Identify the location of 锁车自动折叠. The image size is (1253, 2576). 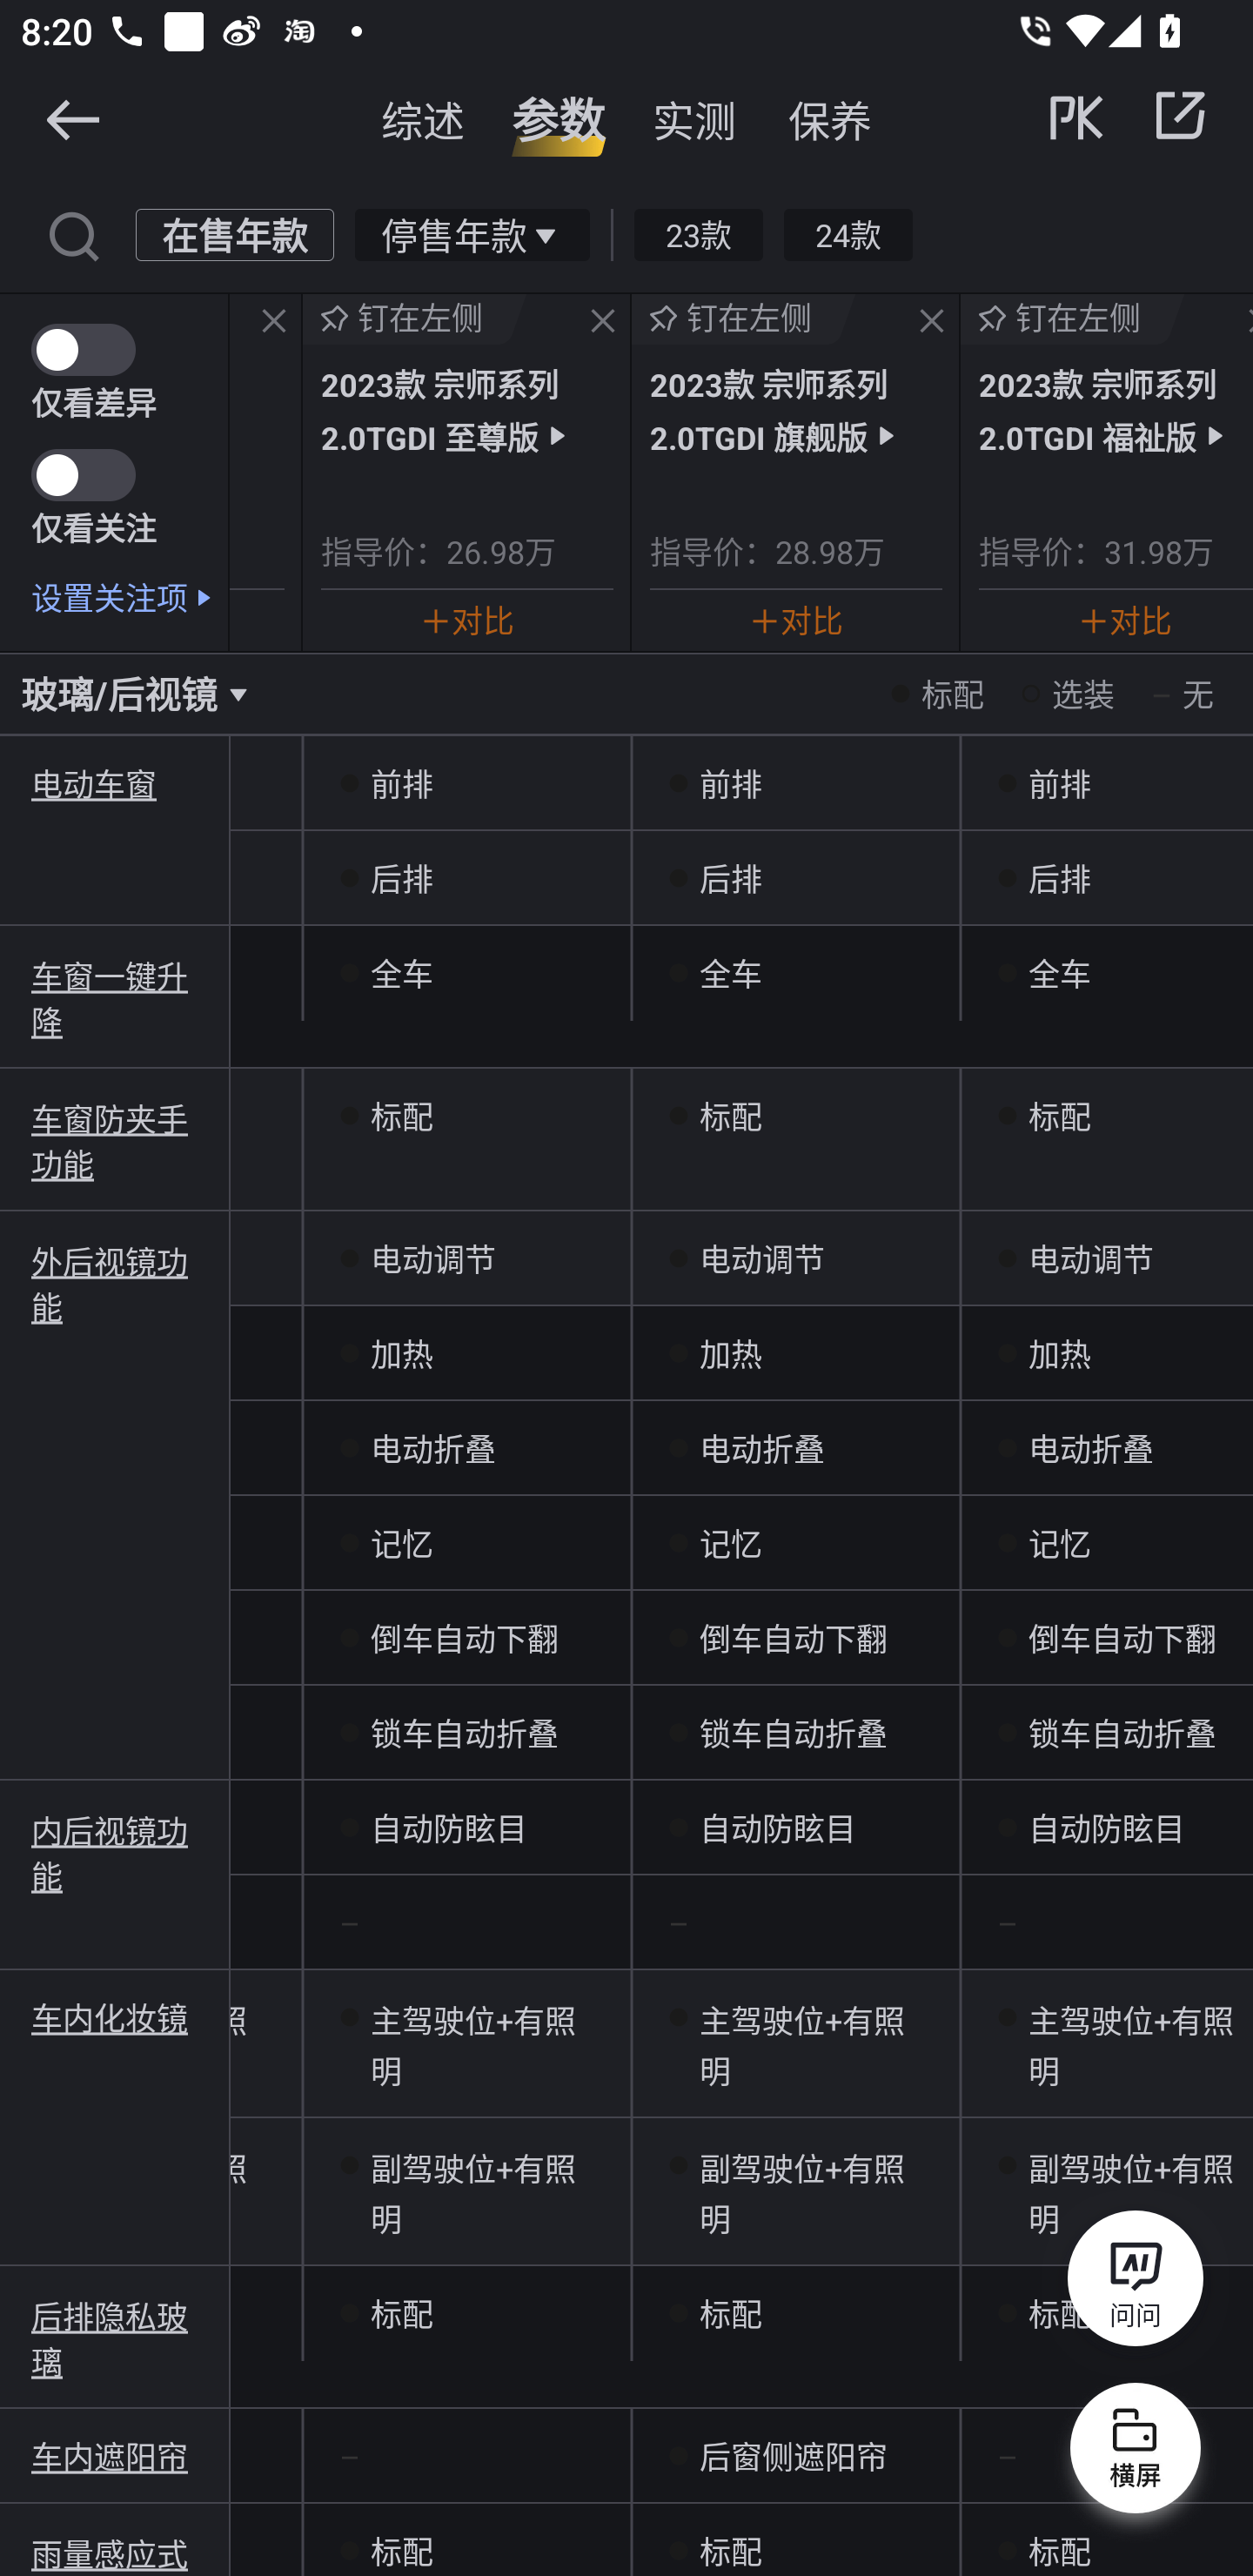
(466, 1732).